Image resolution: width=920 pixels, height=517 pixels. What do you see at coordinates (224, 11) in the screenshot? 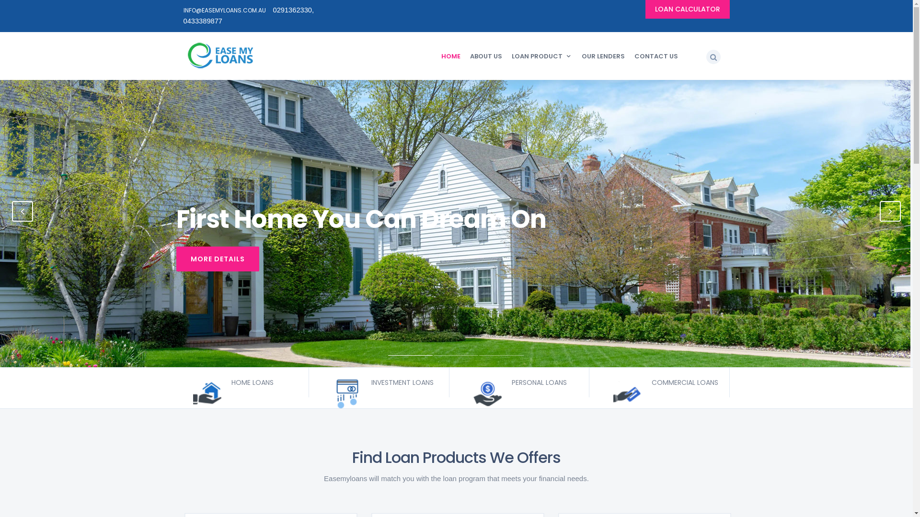
I see `INFO@EASEMYLOANS.COM.AU` at bounding box center [224, 11].